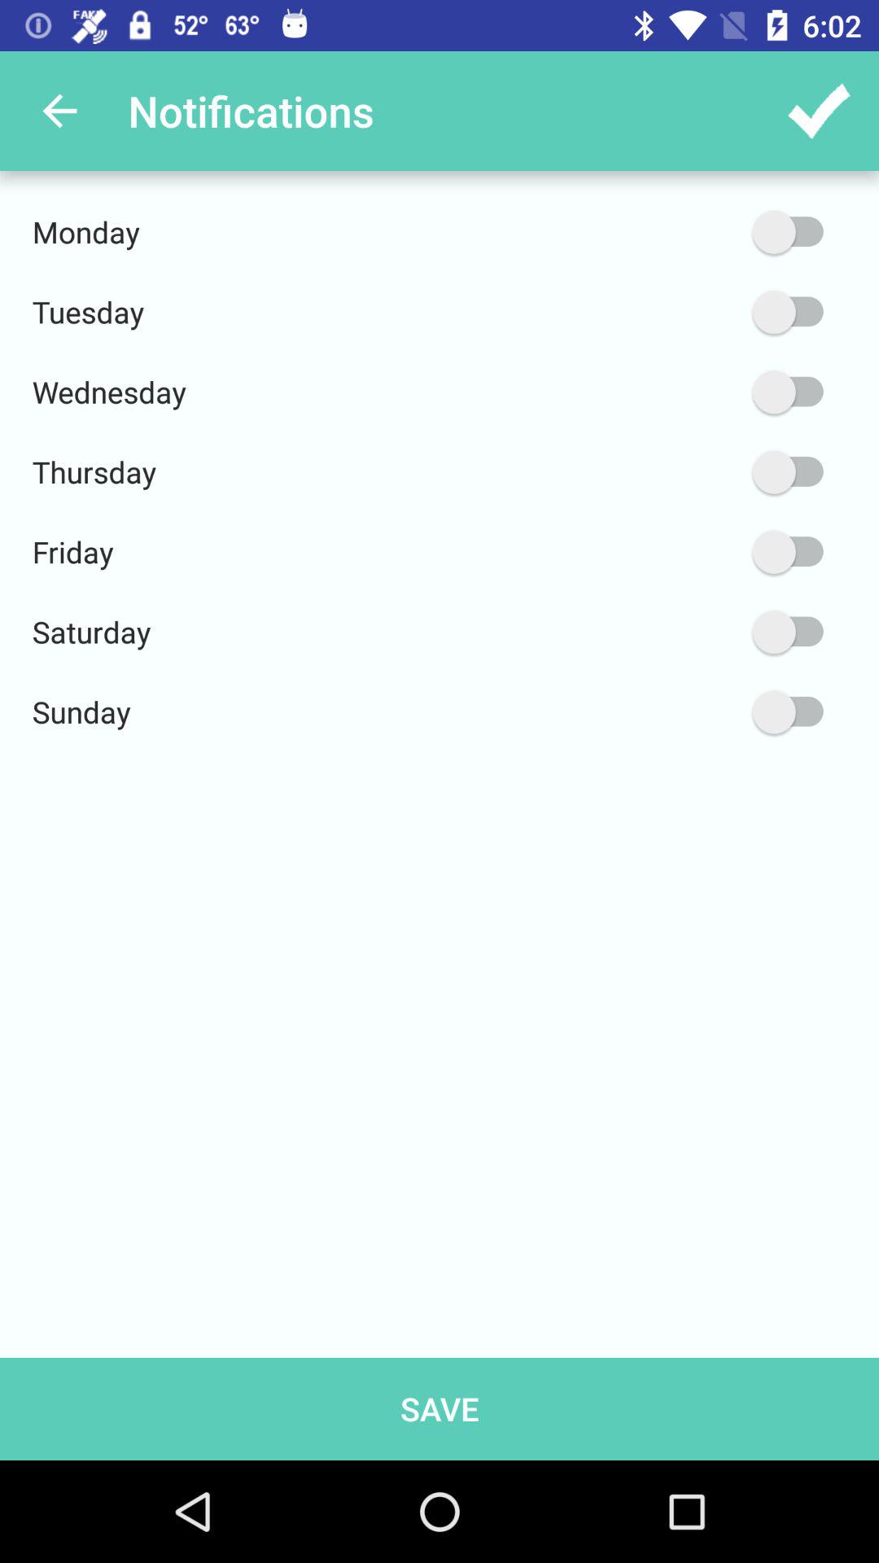 This screenshot has width=879, height=1563. I want to click on select the icon above the monday, so click(59, 111).